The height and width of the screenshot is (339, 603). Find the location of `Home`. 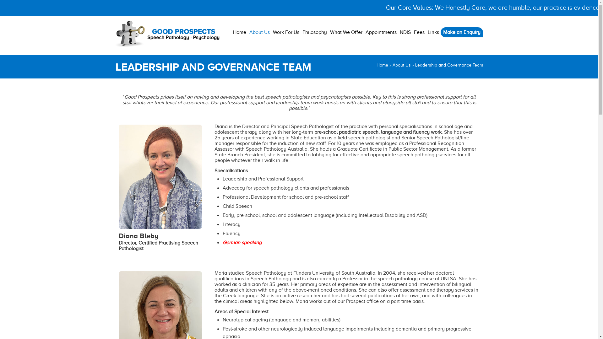

Home is located at coordinates (239, 32).